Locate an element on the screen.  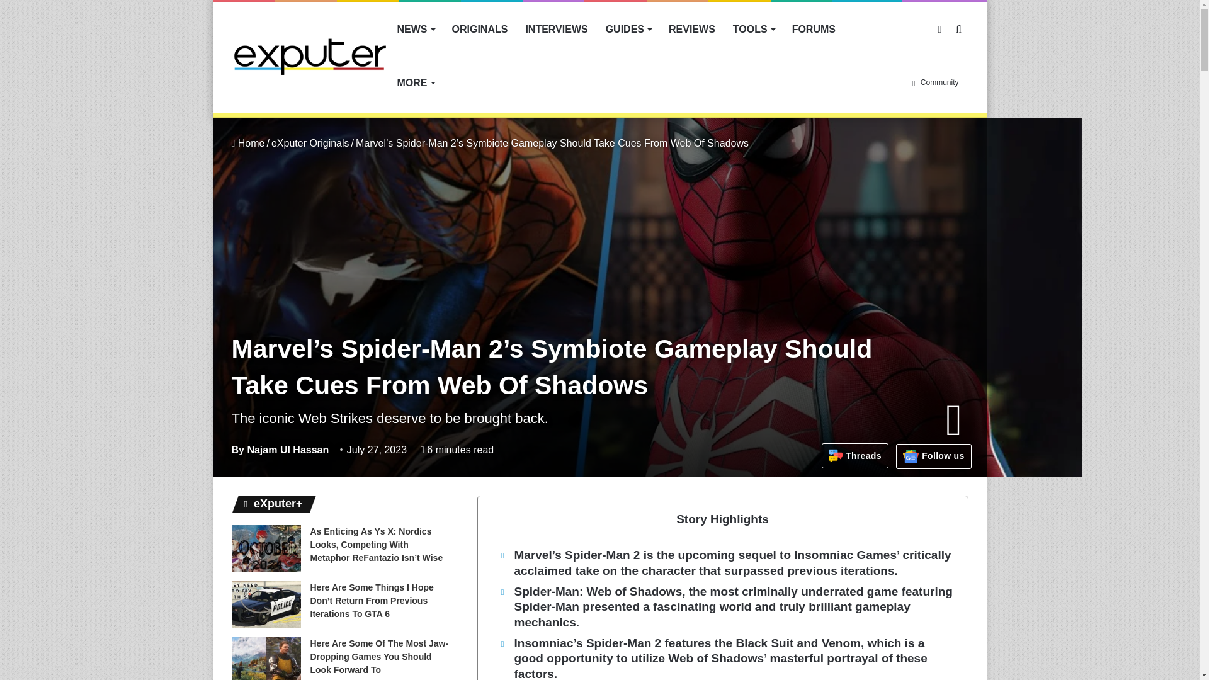
GUIDES is located at coordinates (628, 29).